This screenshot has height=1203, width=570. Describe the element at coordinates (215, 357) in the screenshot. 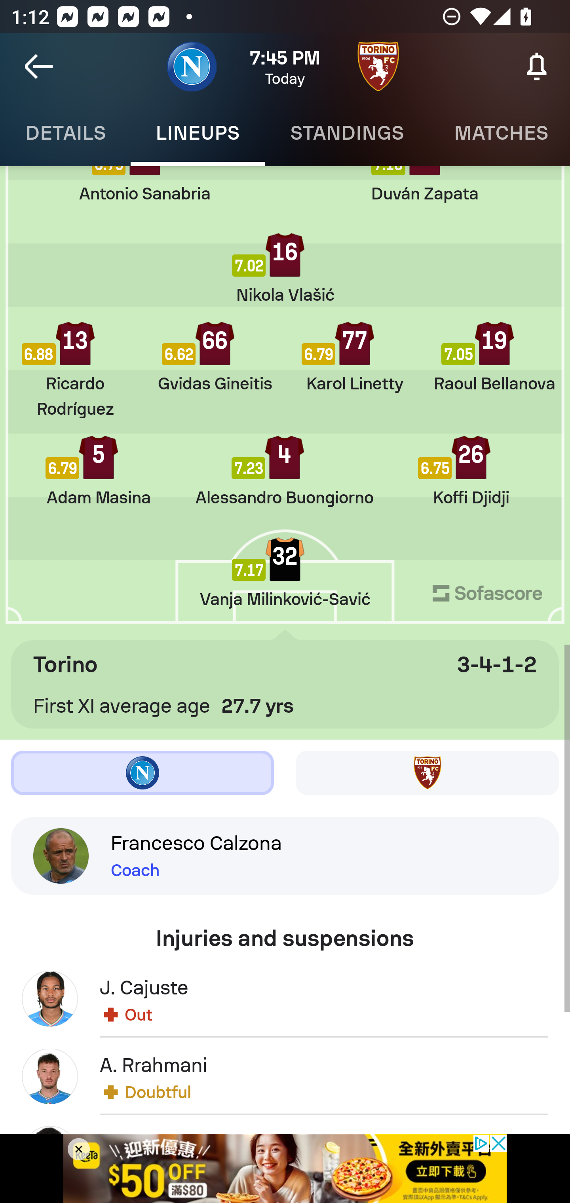

I see `Gvidas Gineitis` at that location.